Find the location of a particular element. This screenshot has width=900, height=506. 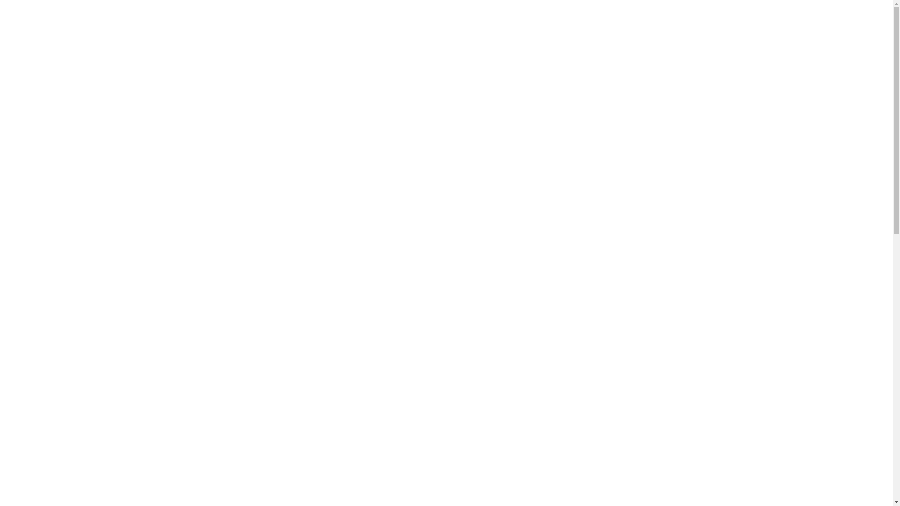

INFO@AXFIN.BE is located at coordinates (630, 45).